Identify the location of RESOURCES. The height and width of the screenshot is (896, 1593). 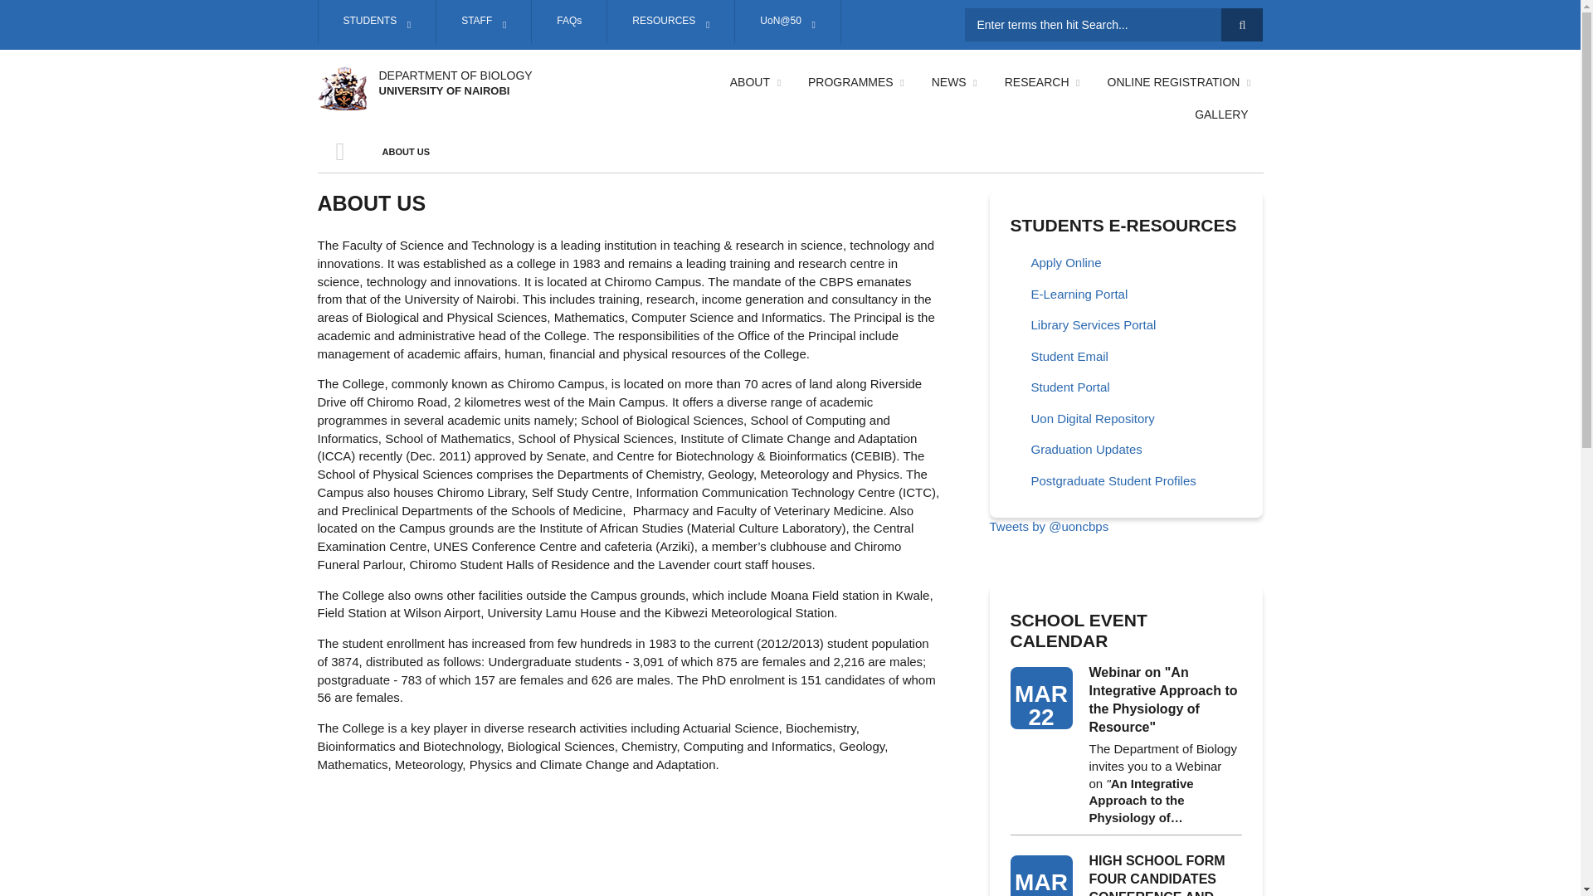
(670, 22).